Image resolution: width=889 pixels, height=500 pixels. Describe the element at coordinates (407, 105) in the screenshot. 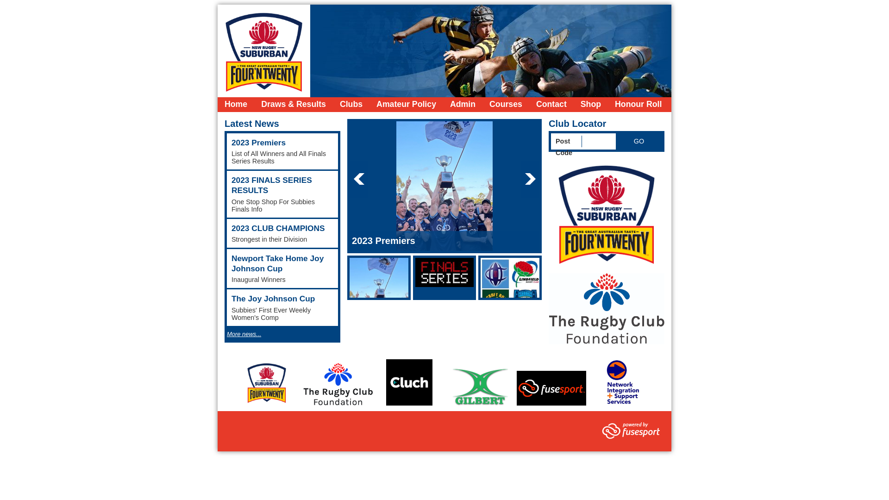

I see `Amateur Policy` at that location.